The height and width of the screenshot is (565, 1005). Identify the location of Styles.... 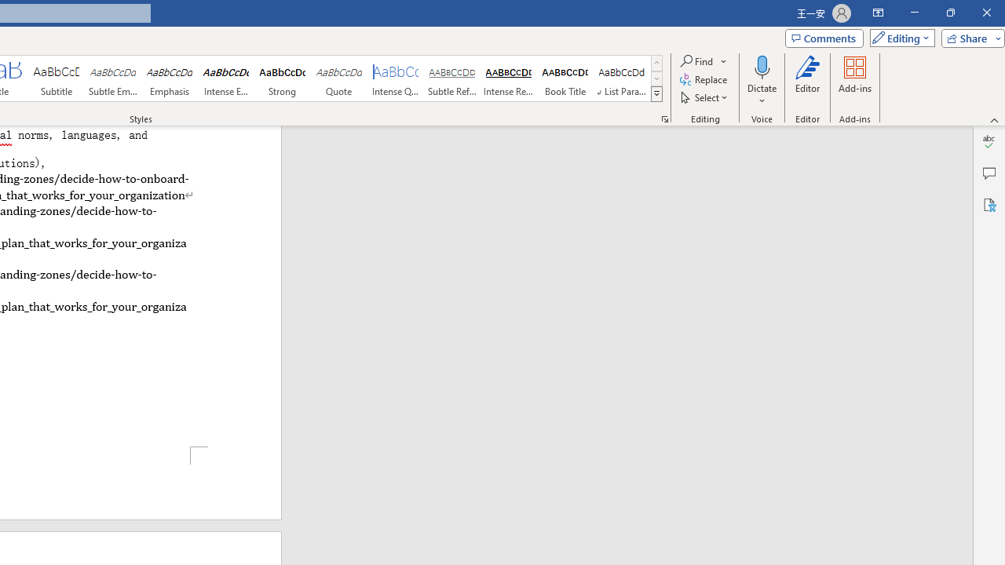
(664, 119).